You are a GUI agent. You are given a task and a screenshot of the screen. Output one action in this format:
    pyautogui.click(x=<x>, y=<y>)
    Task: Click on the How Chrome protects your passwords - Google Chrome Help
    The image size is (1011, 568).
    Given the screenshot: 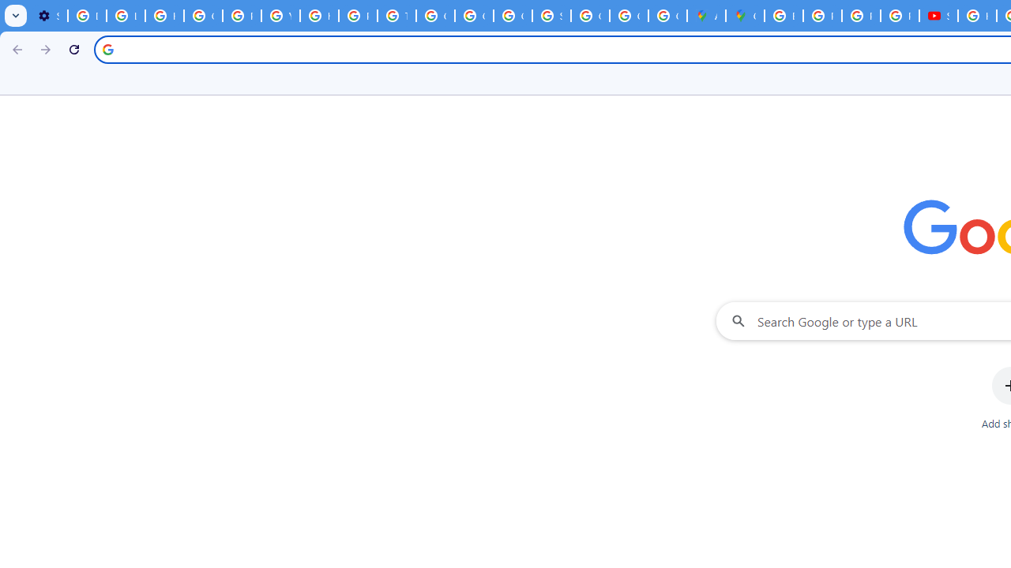 What is the action you would take?
    pyautogui.click(x=978, y=16)
    